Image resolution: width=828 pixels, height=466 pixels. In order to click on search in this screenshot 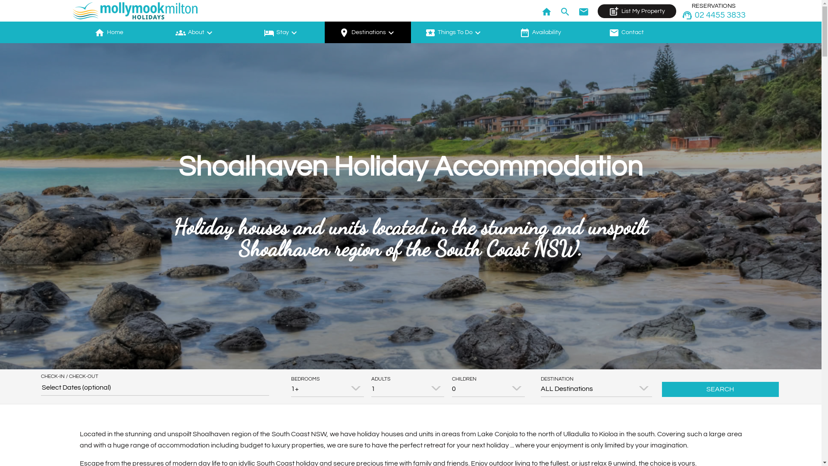, I will do `click(567, 9)`.